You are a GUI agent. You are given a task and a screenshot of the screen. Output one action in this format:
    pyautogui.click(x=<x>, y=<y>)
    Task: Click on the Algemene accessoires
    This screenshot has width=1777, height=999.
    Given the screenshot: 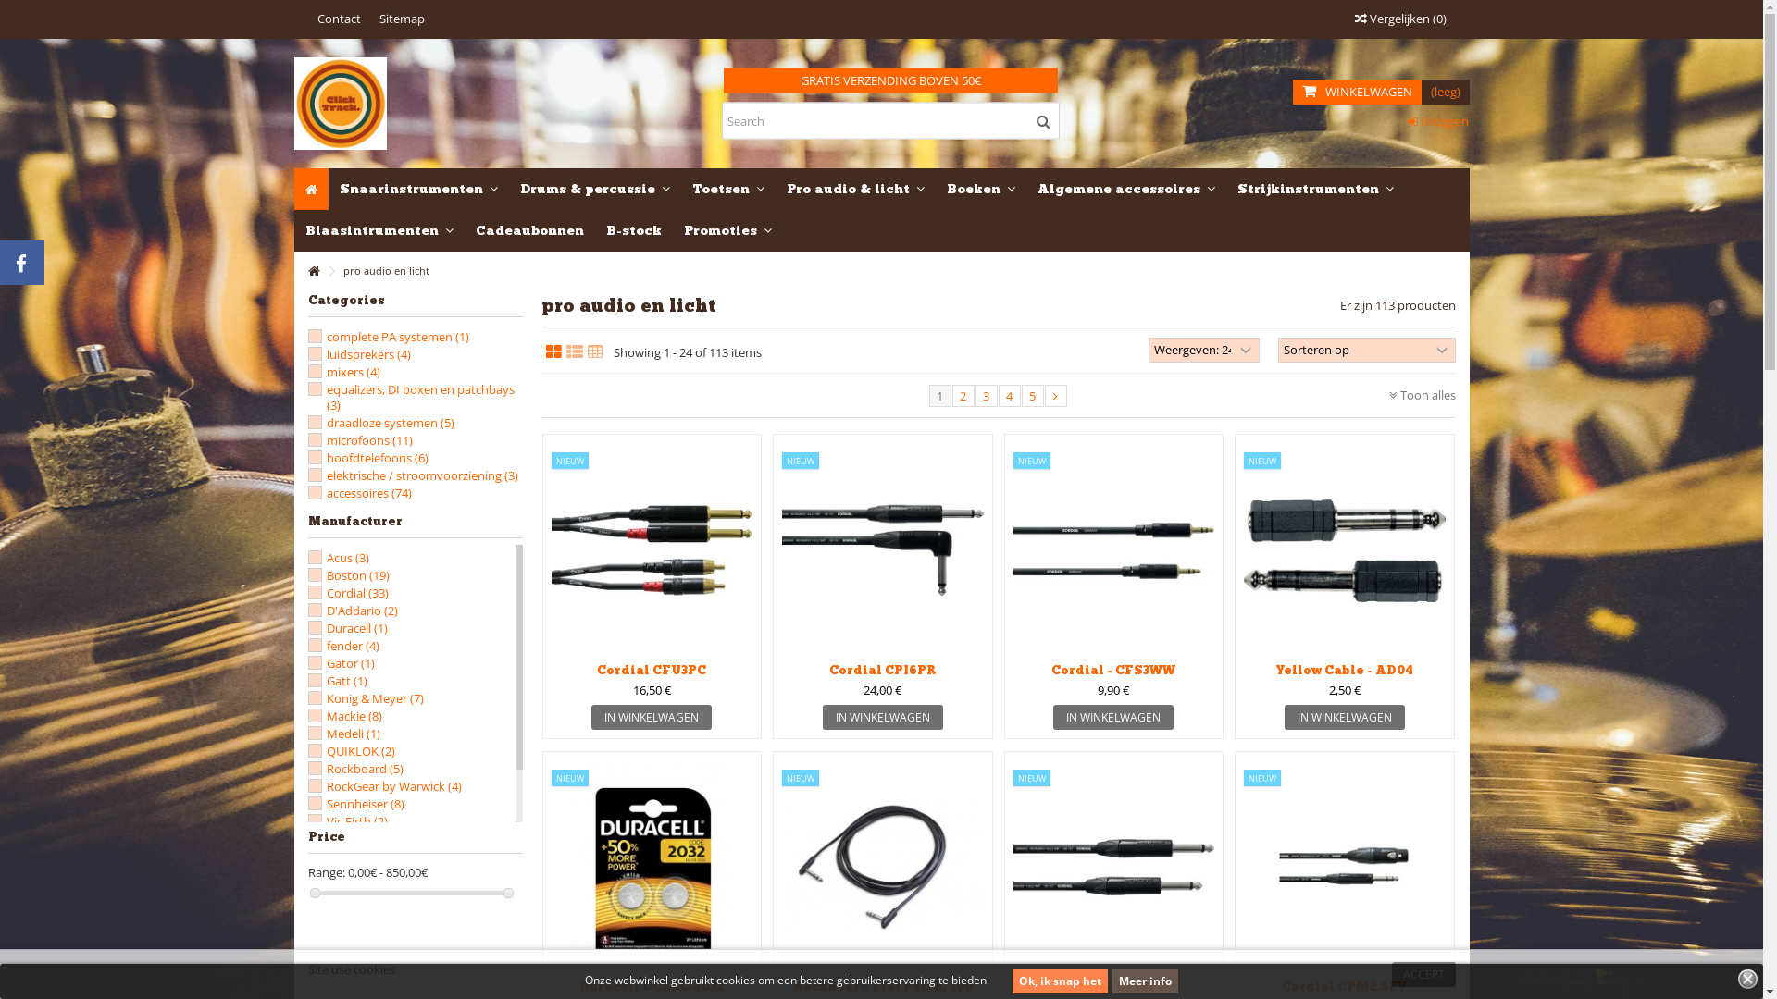 What is the action you would take?
    pyautogui.click(x=1125, y=189)
    